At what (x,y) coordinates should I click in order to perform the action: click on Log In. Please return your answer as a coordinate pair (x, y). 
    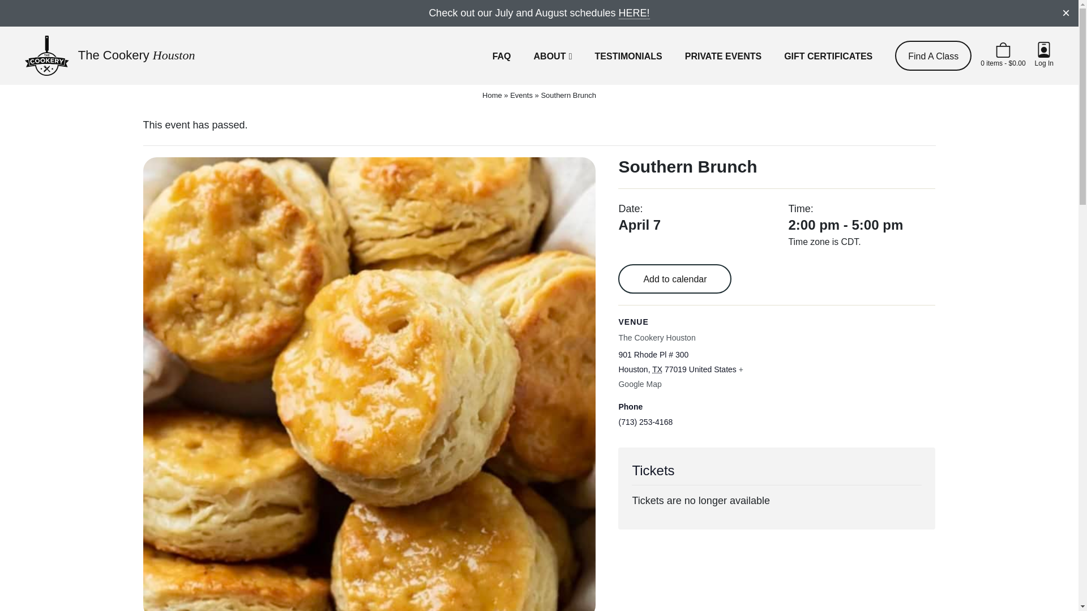
    Looking at the image, I should click on (1044, 55).